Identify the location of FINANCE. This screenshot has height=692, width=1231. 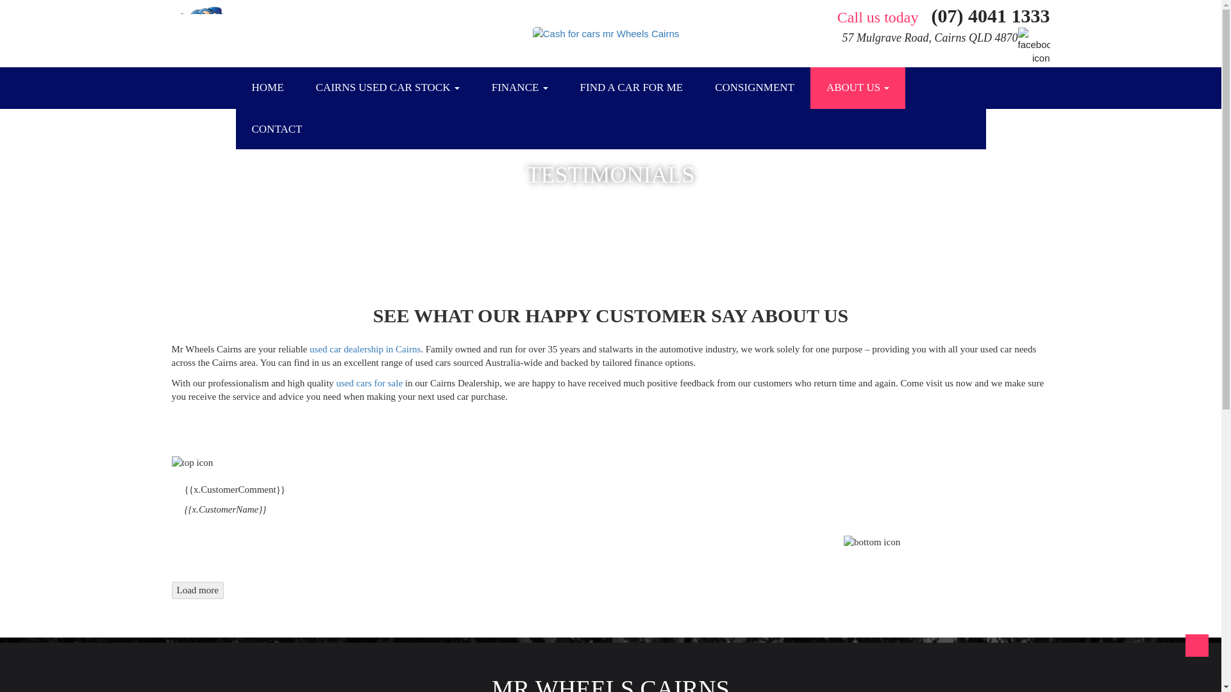
(519, 87).